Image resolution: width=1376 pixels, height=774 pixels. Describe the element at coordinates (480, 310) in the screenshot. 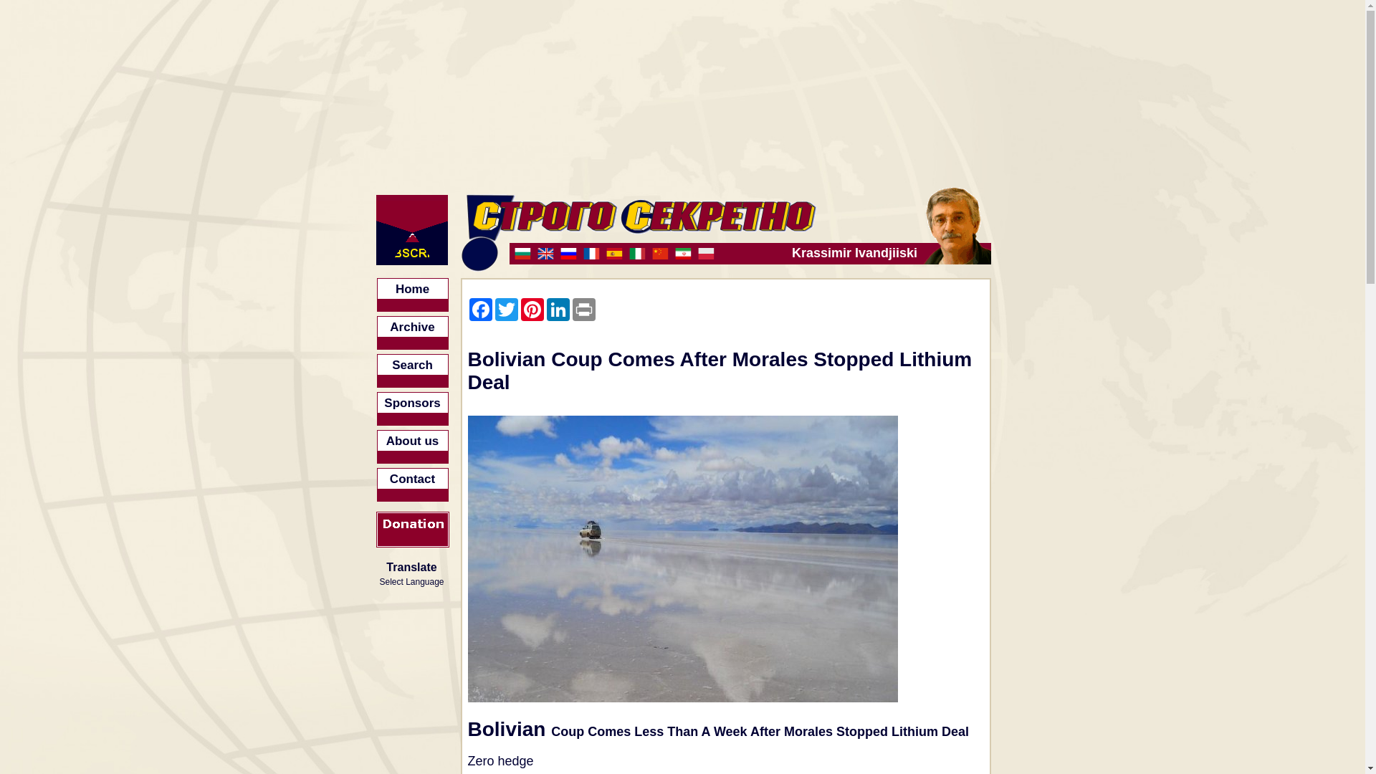

I see `Facebook` at that location.